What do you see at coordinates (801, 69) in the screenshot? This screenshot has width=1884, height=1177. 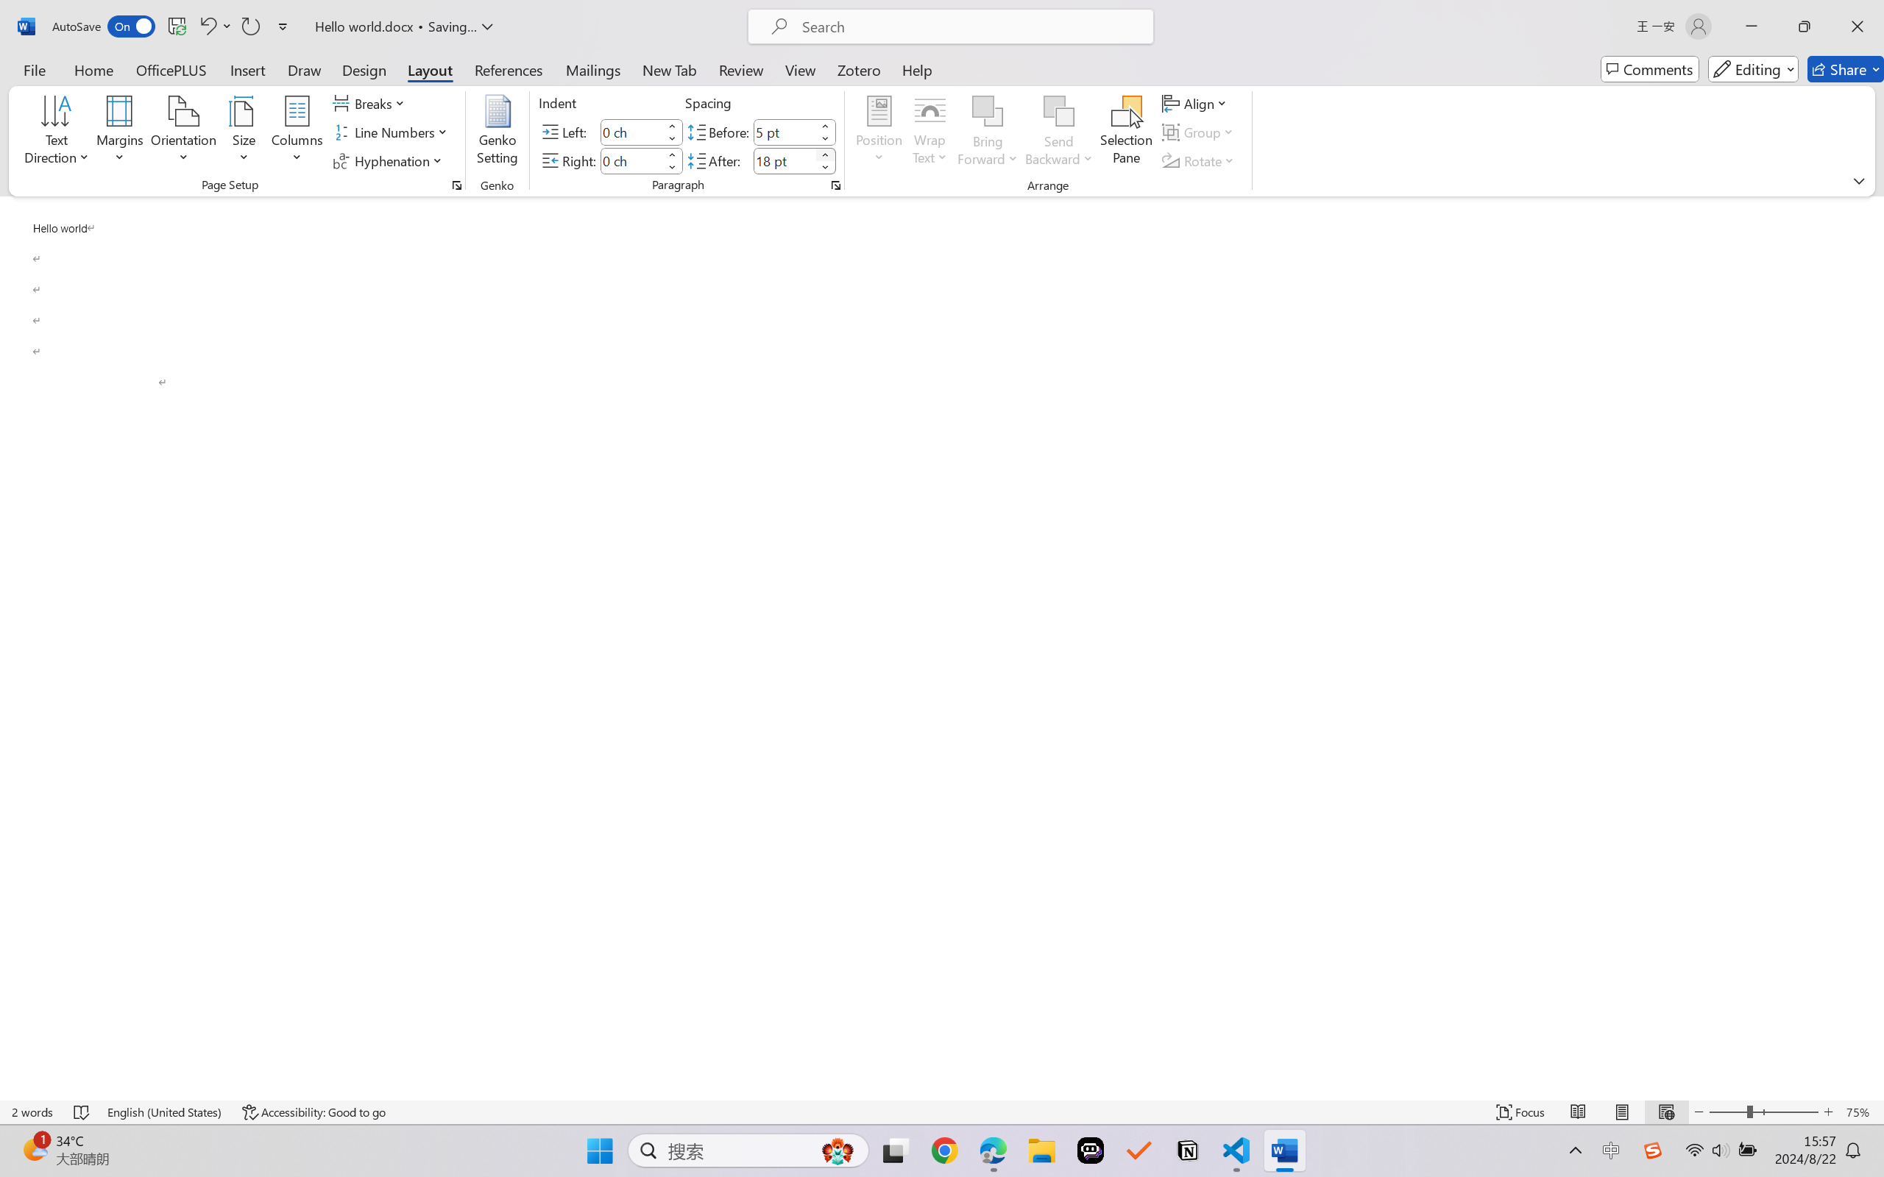 I see `View` at bounding box center [801, 69].